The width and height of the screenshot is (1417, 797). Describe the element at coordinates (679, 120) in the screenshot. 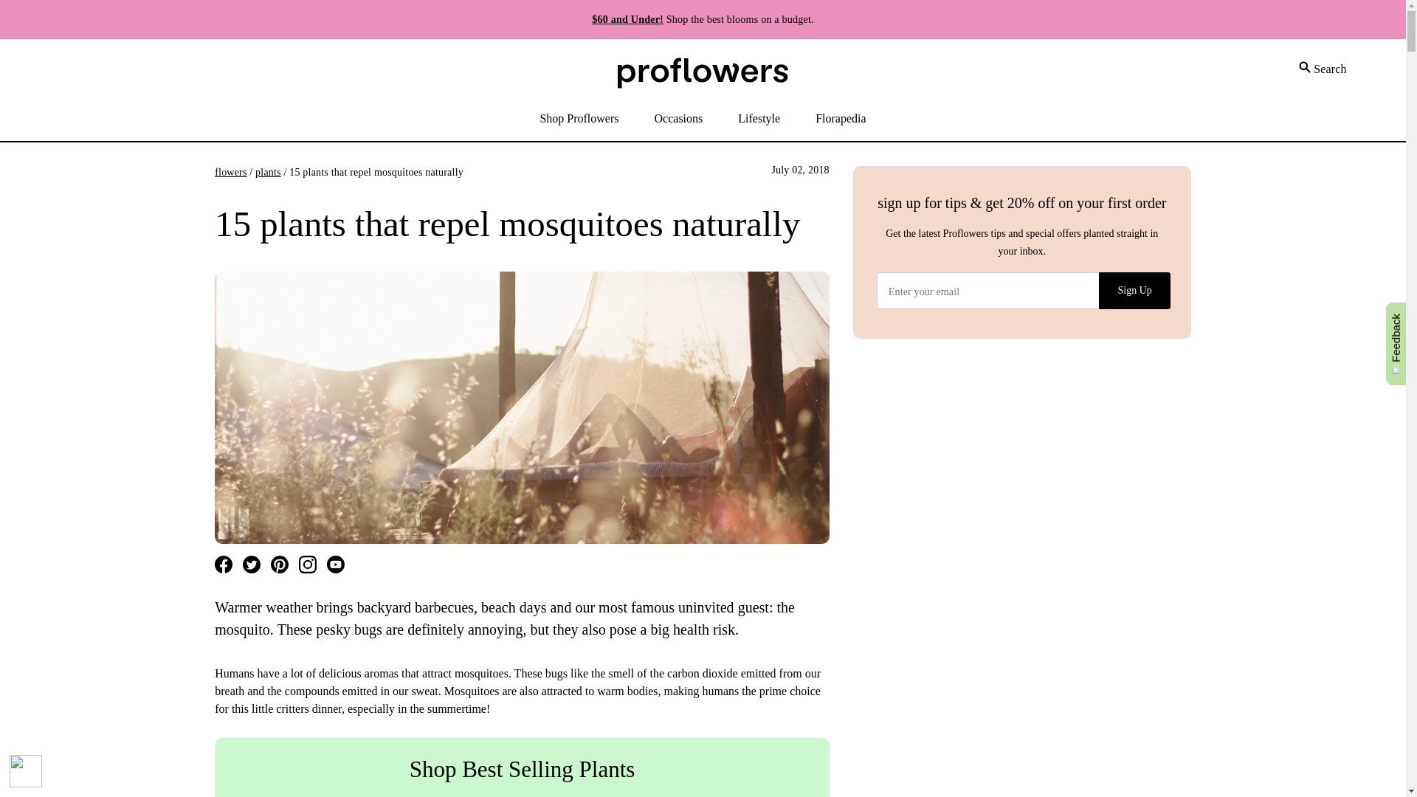

I see `Occasions` at that location.